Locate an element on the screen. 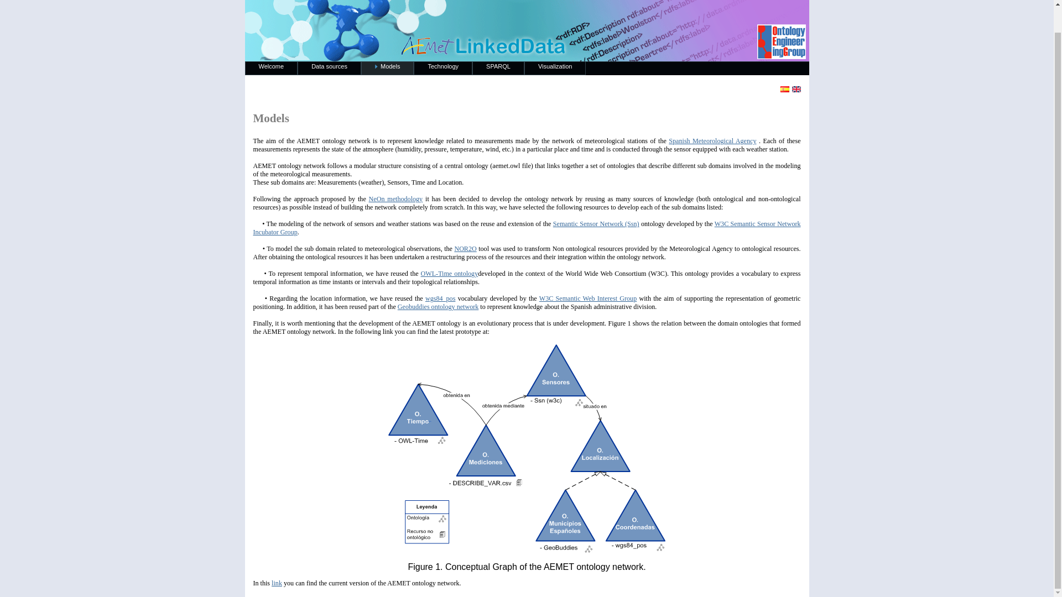 This screenshot has height=597, width=1062. OWL-Time ontology is located at coordinates (449, 274).